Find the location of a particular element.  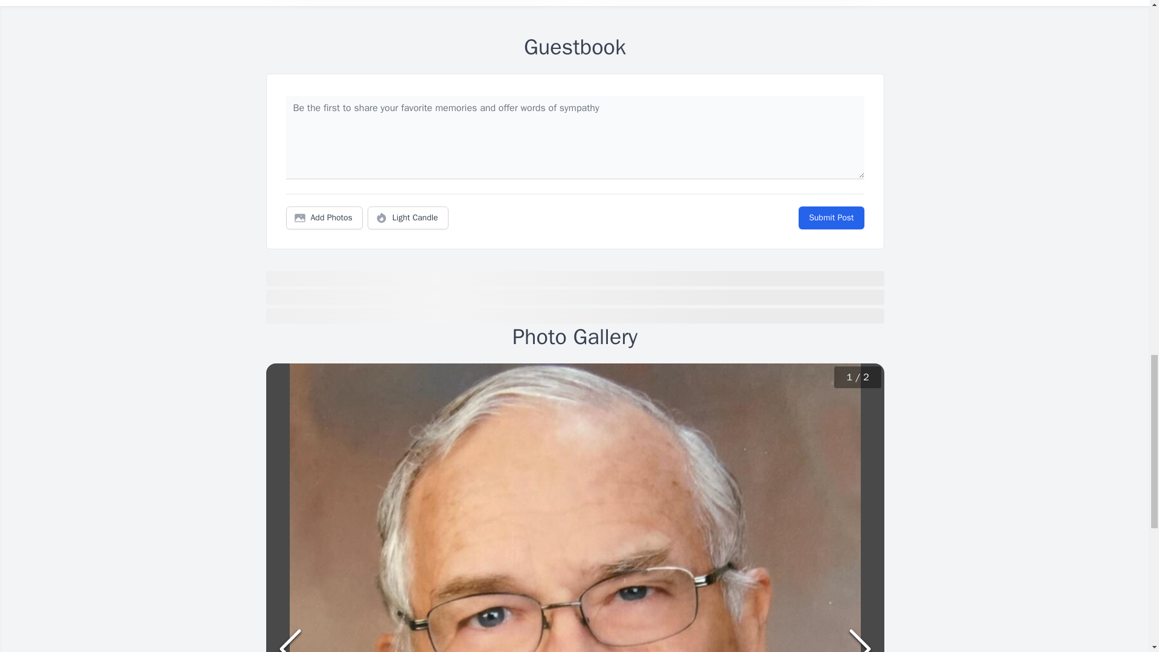

Light Candle is located at coordinates (408, 218).